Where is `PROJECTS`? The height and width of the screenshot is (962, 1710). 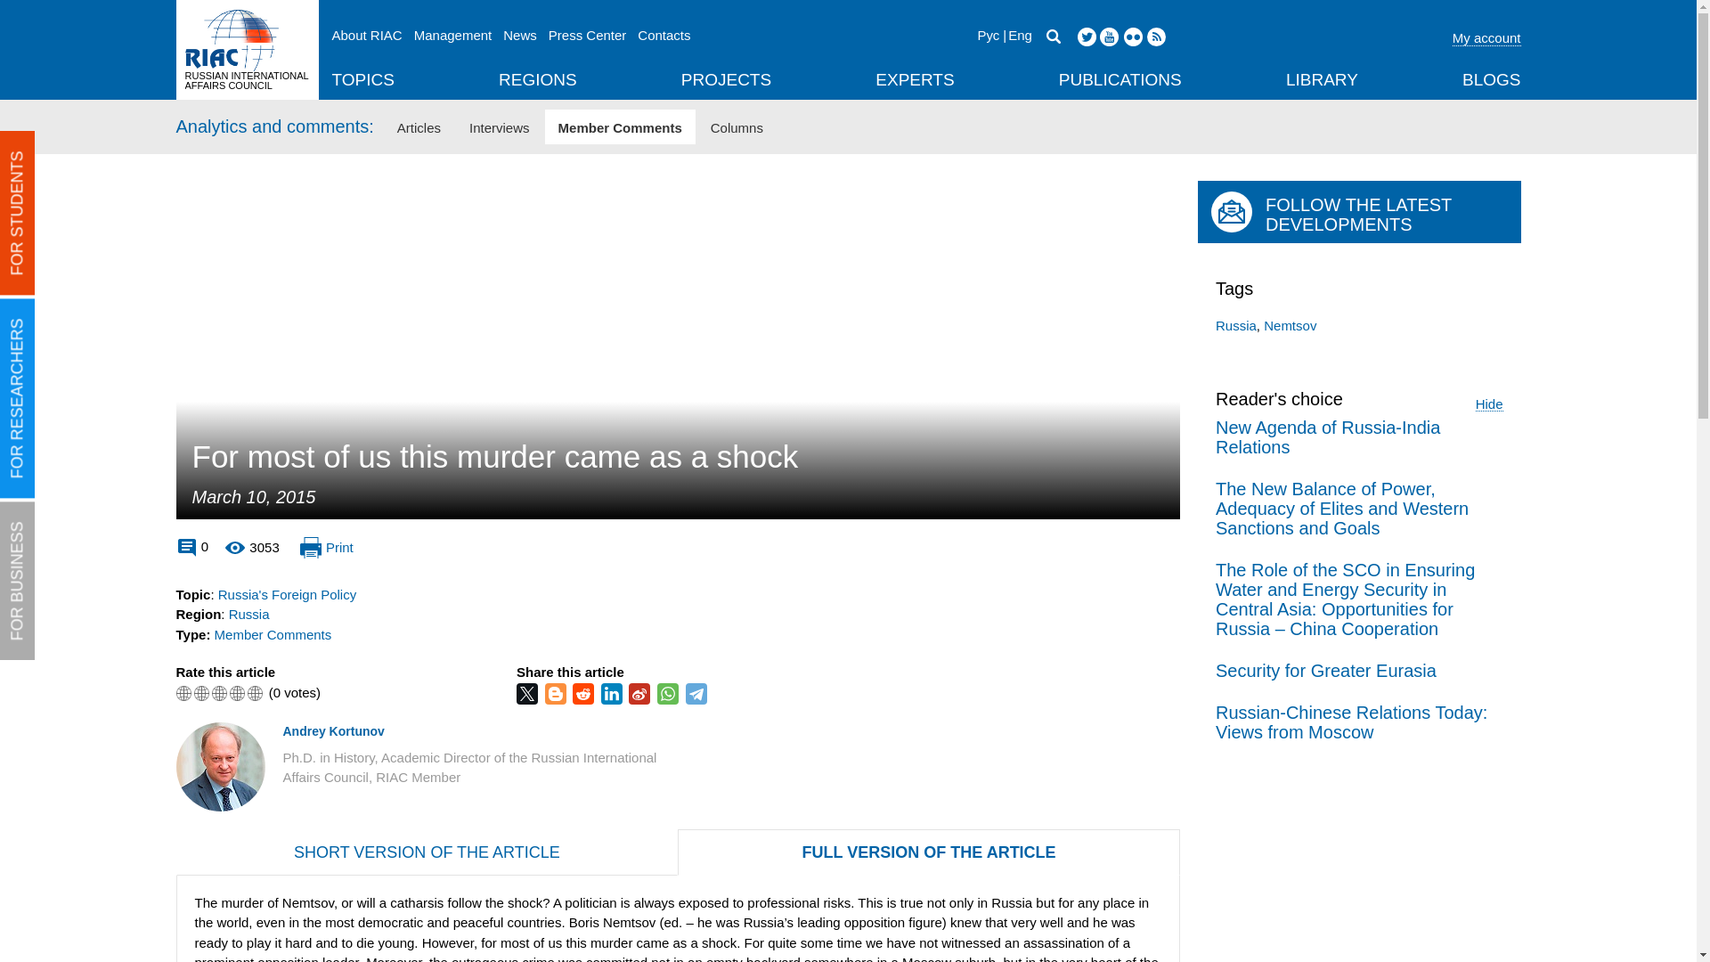
PROJECTS is located at coordinates (725, 81).